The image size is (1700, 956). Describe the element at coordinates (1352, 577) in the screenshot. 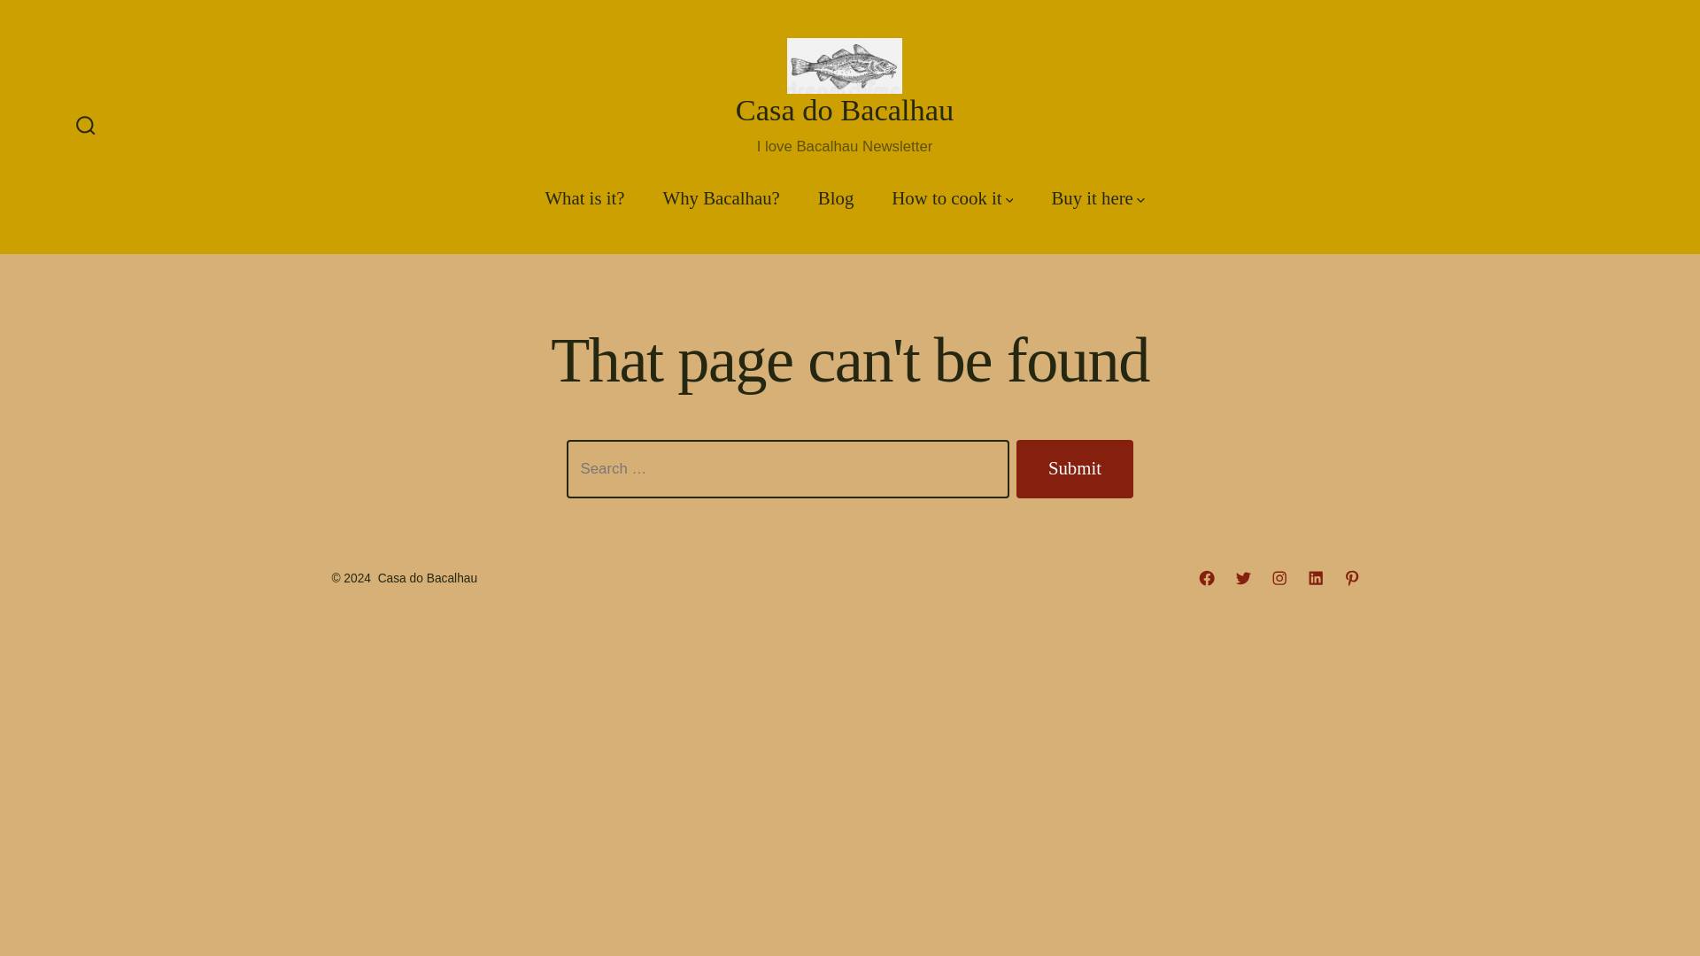

I see `Open Pinterest in a new tab` at that location.